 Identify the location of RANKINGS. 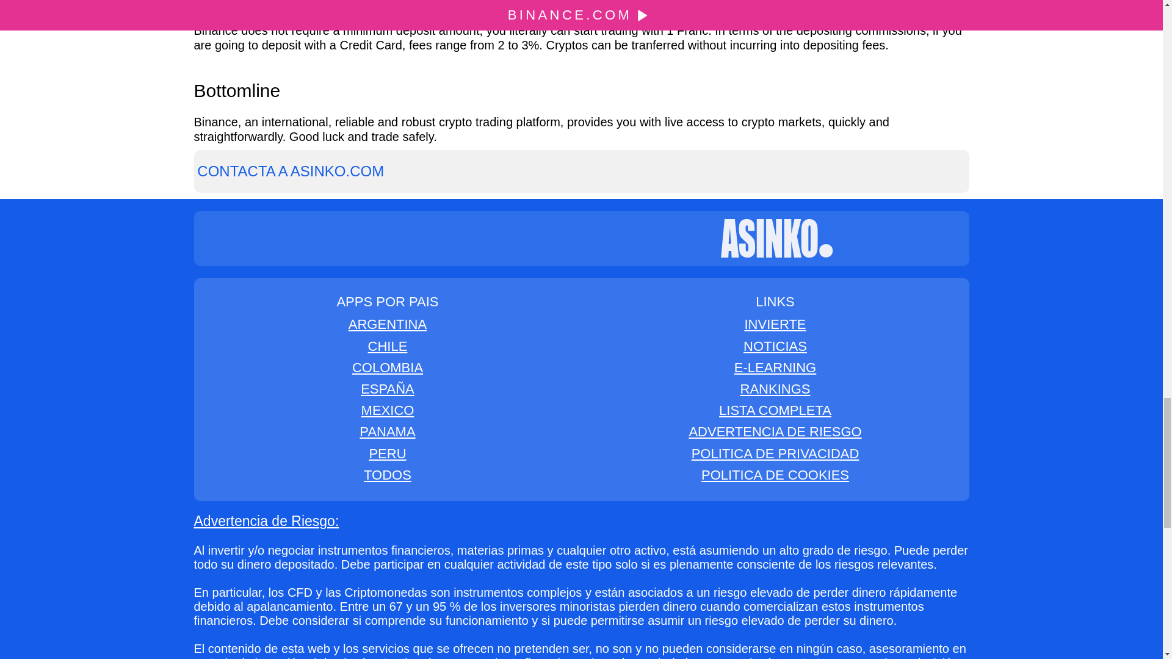
(775, 389).